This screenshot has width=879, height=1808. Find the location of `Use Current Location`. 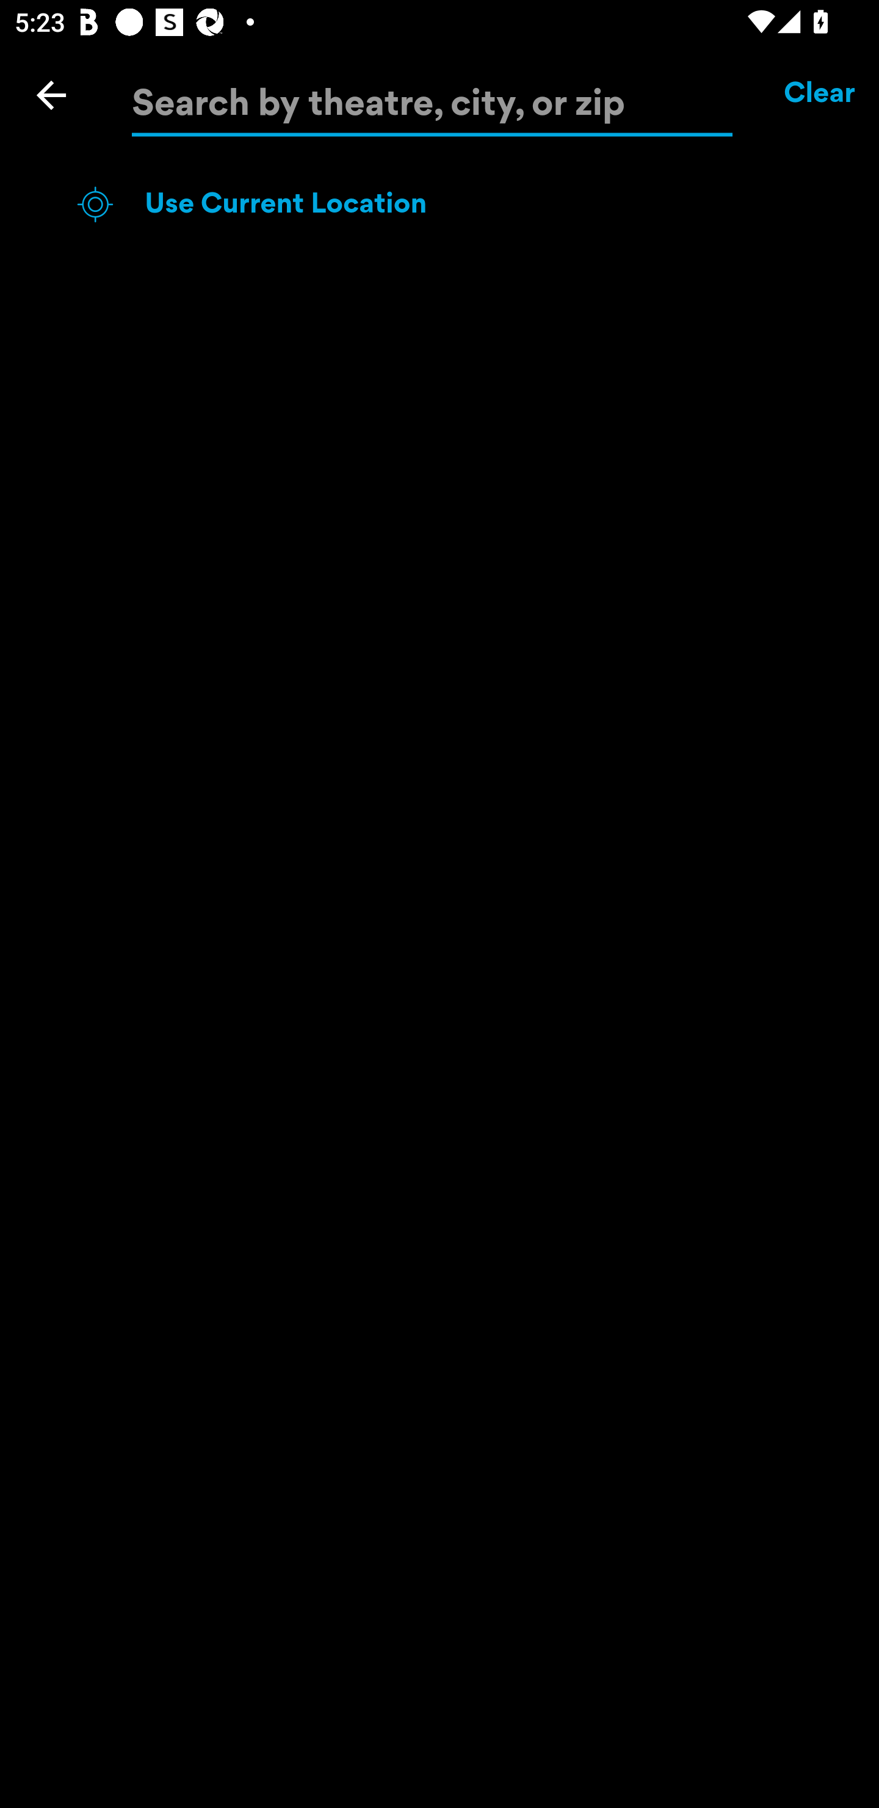

Use Current Location is located at coordinates (476, 205).